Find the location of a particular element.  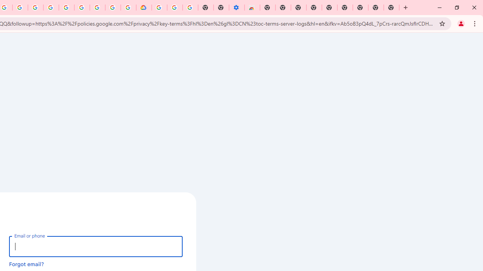

Google Account Help is located at coordinates (82, 8).